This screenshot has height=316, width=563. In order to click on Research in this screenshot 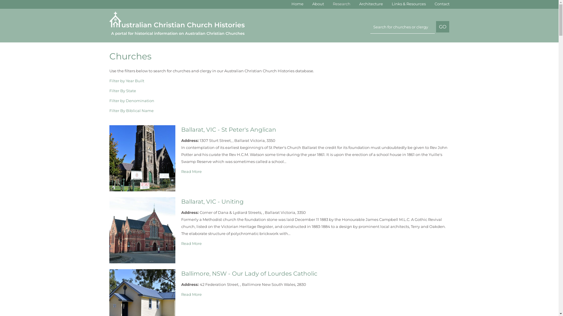, I will do `click(341, 4)`.